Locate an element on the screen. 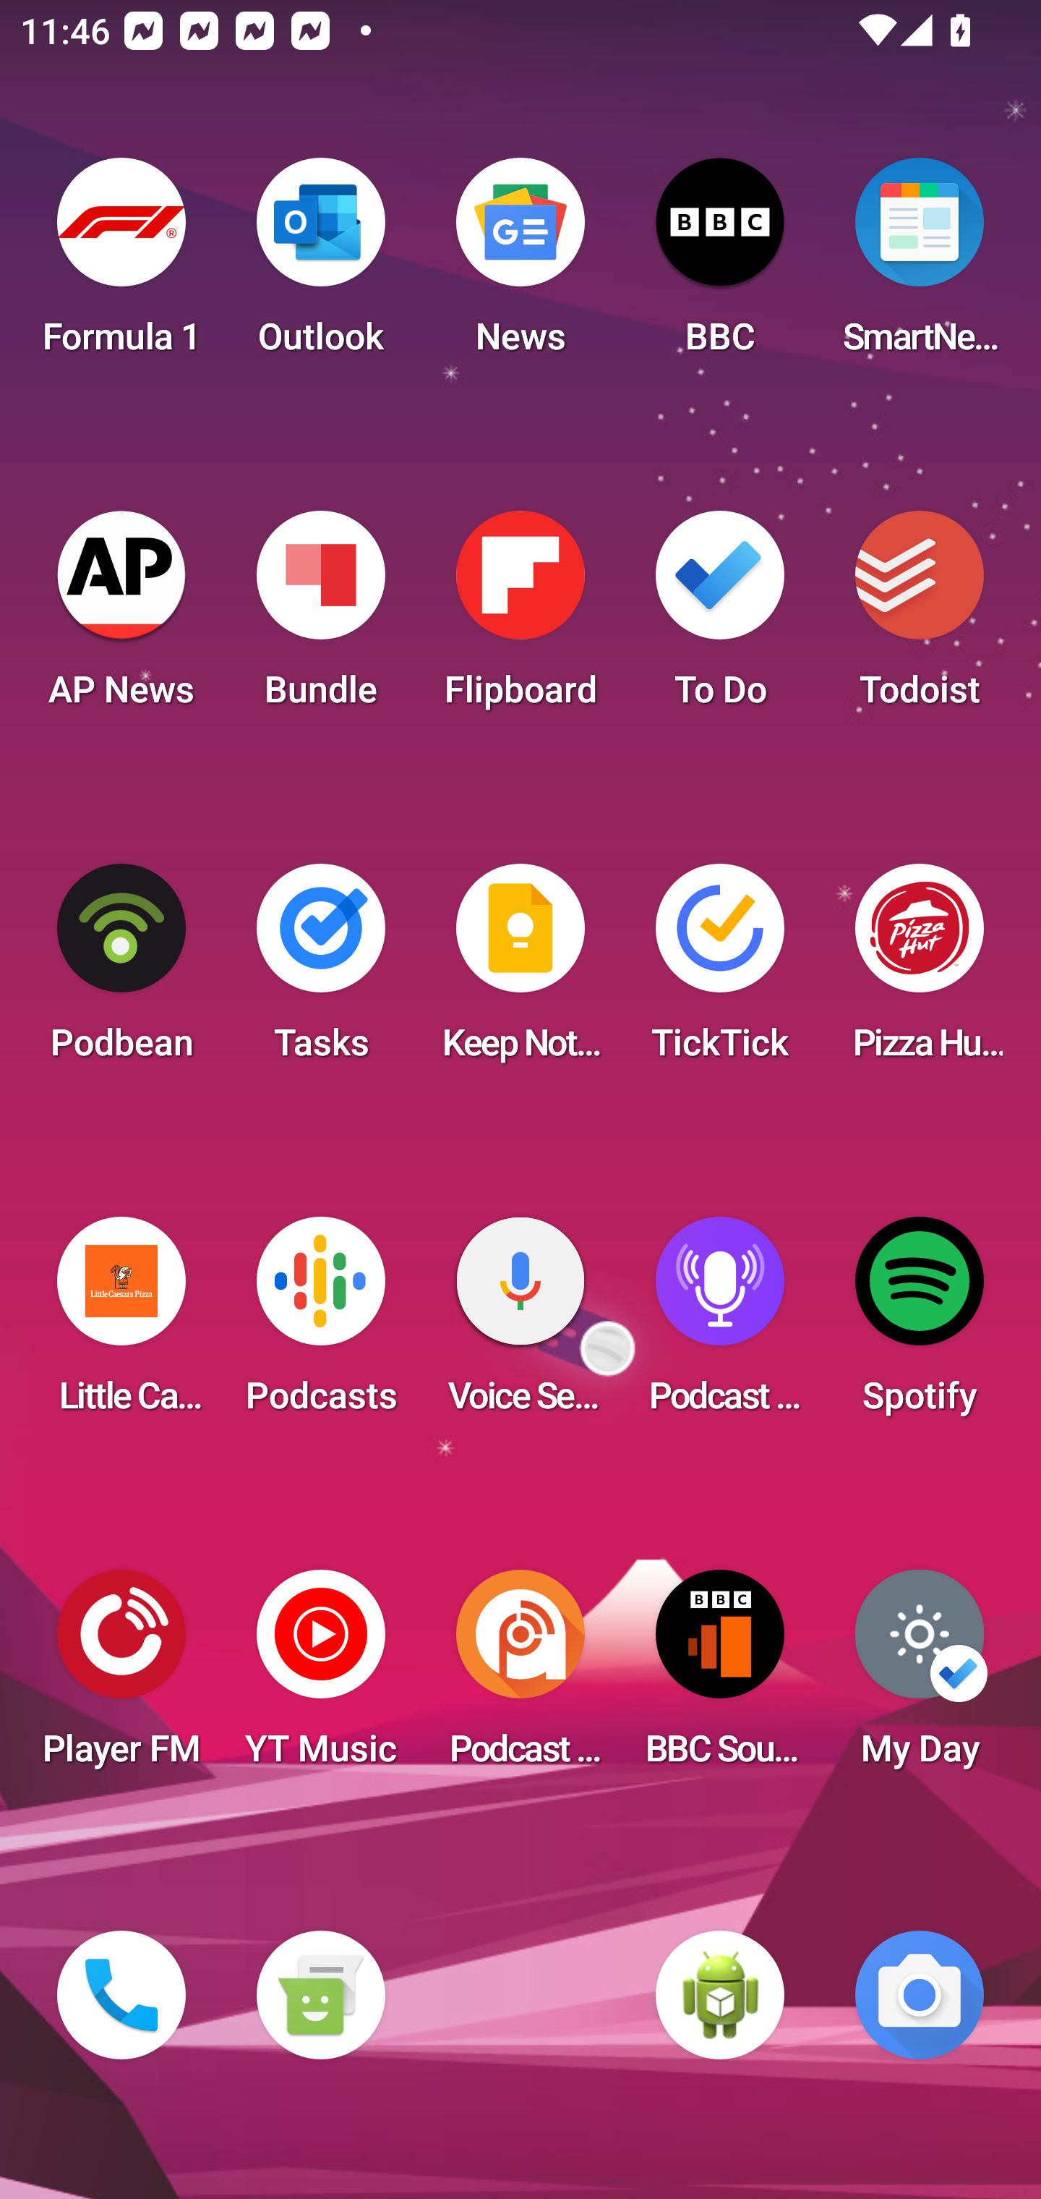  Tasks is located at coordinates (320, 971).